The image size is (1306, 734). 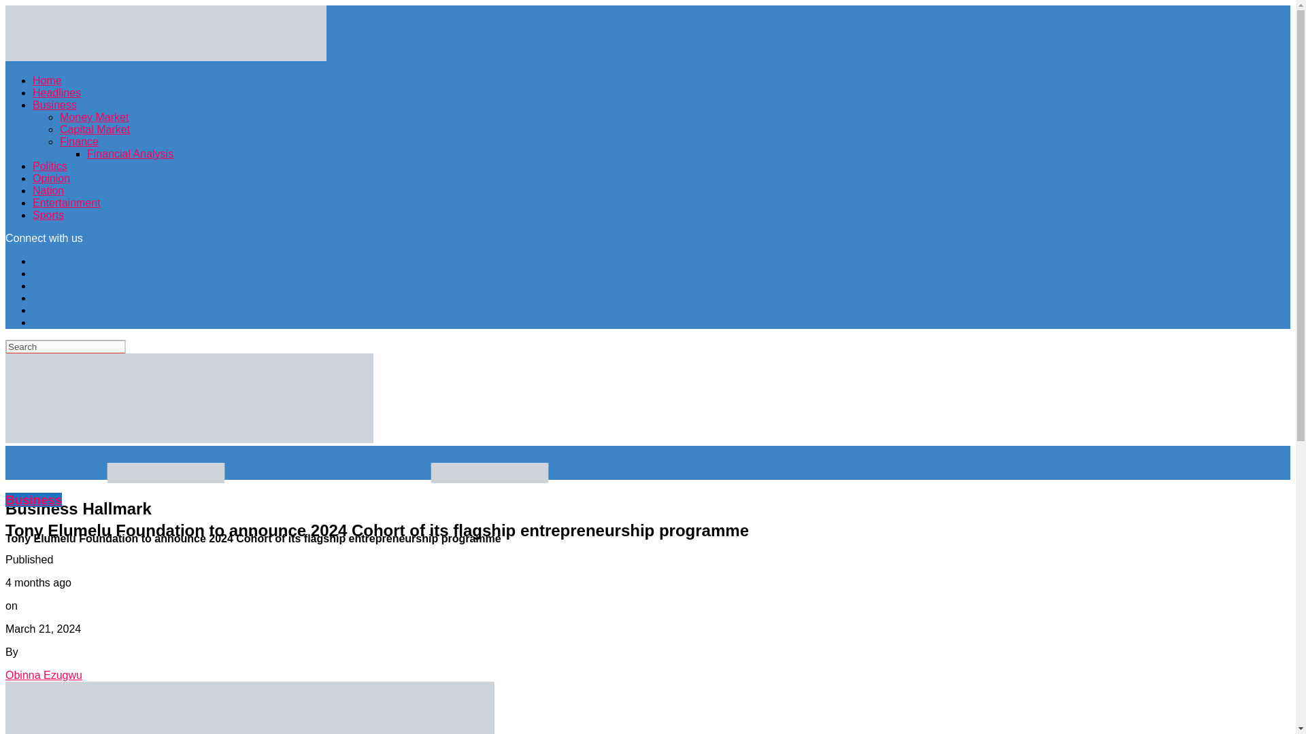 I want to click on Money Market, so click(x=94, y=117).